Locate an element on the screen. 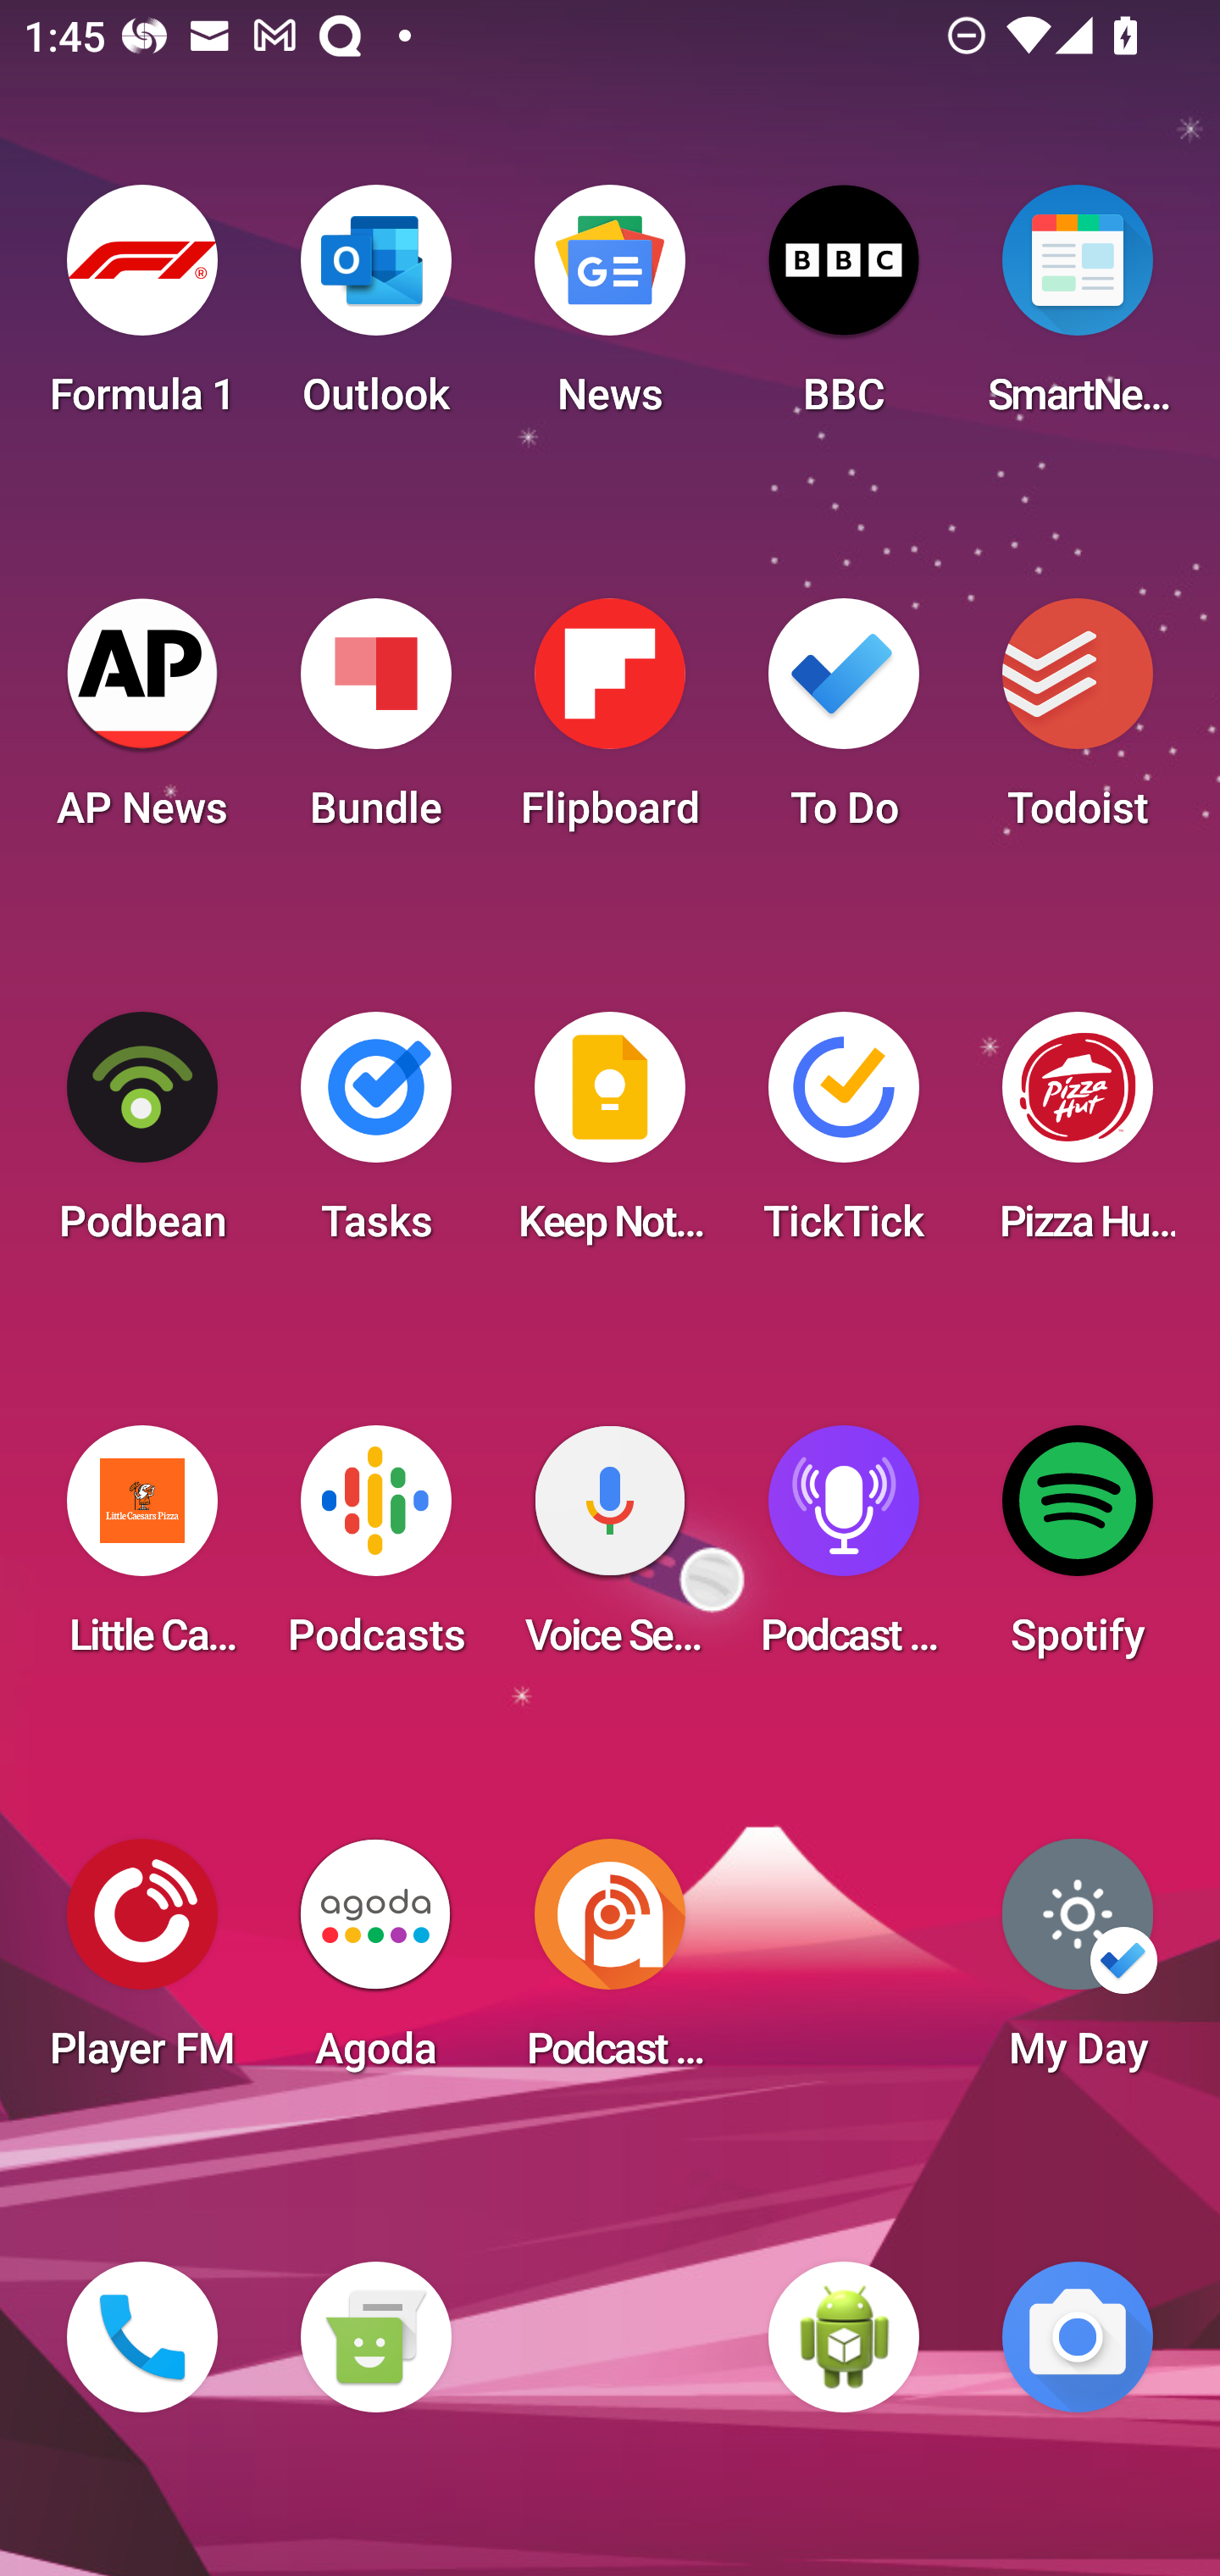  Formula 1 is located at coordinates (142, 310).